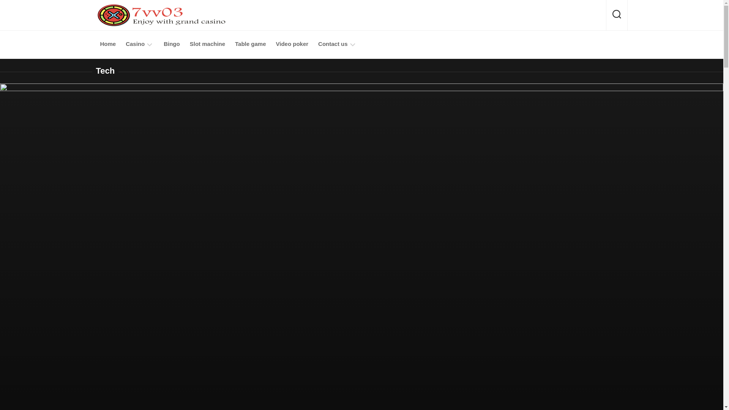  I want to click on Tech, so click(105, 71).